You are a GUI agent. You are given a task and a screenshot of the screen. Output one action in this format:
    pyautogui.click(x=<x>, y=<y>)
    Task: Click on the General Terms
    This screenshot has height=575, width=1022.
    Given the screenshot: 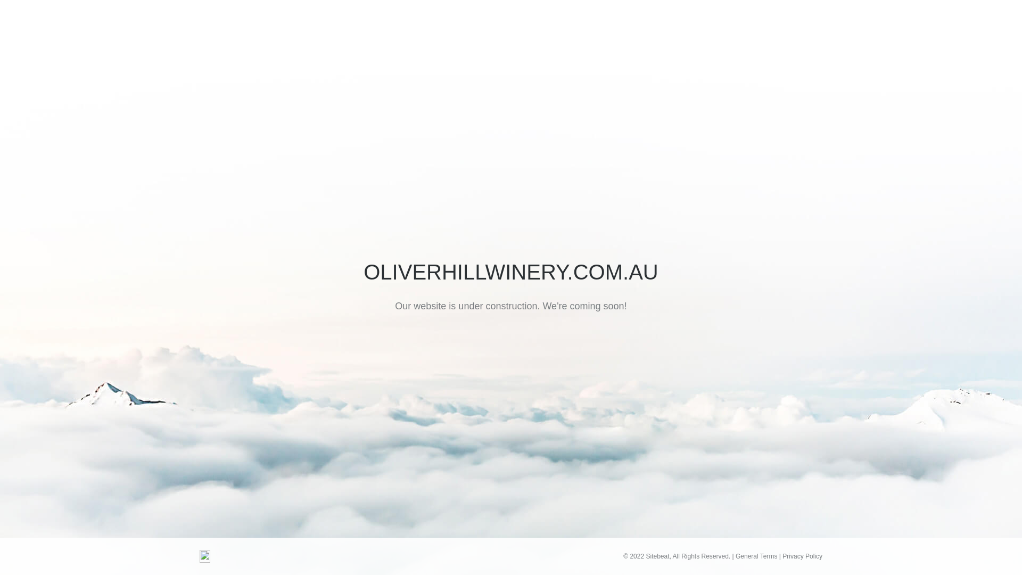 What is the action you would take?
    pyautogui.click(x=756, y=556)
    